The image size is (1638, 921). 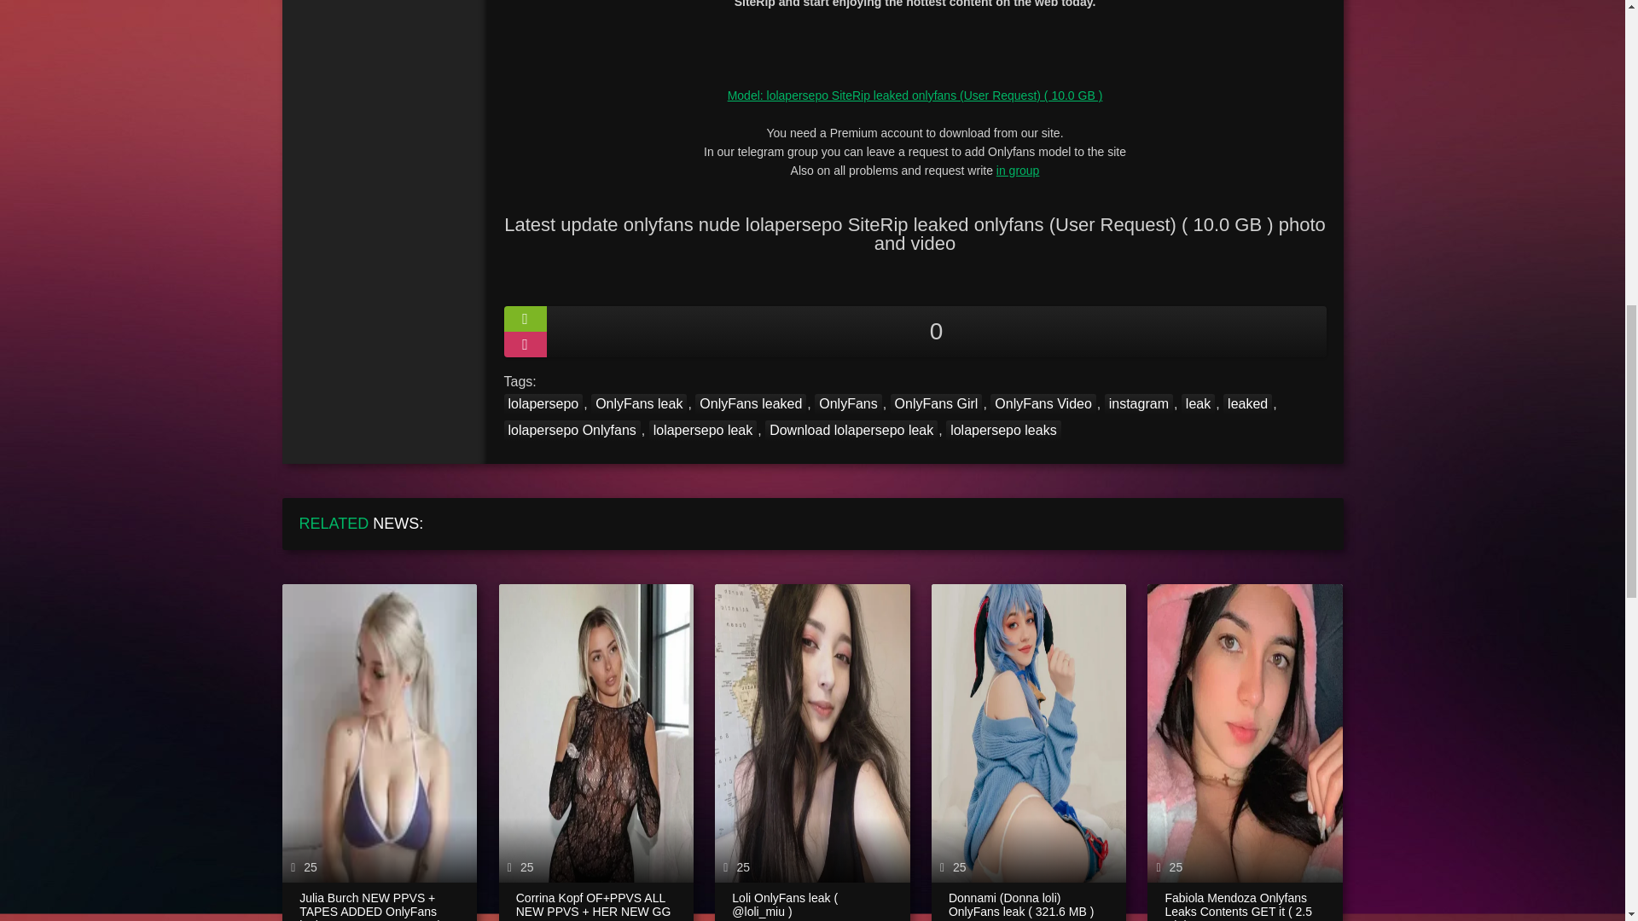 What do you see at coordinates (1247, 404) in the screenshot?
I see `leaked` at bounding box center [1247, 404].